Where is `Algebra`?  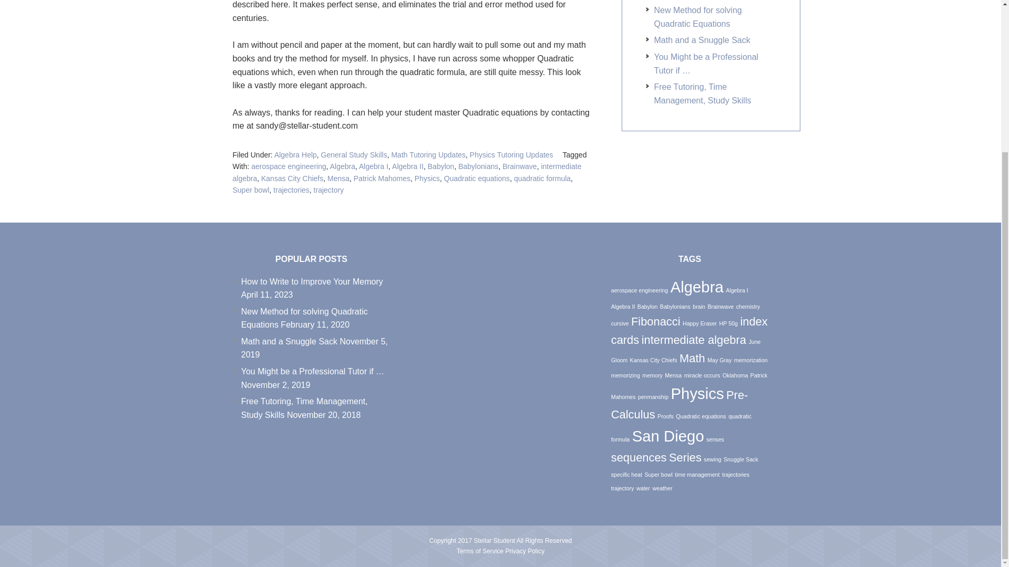 Algebra is located at coordinates (342, 166).